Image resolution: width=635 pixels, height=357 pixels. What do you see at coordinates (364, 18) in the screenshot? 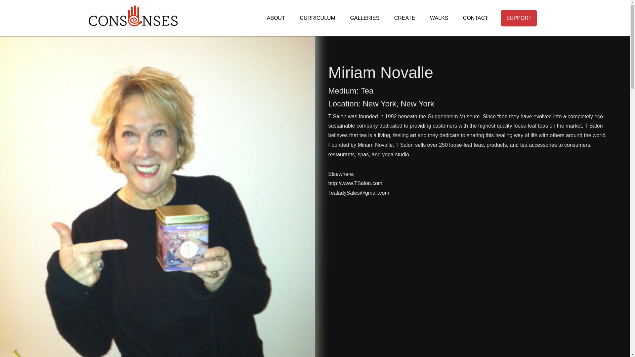
I see `GALLERIES` at bounding box center [364, 18].